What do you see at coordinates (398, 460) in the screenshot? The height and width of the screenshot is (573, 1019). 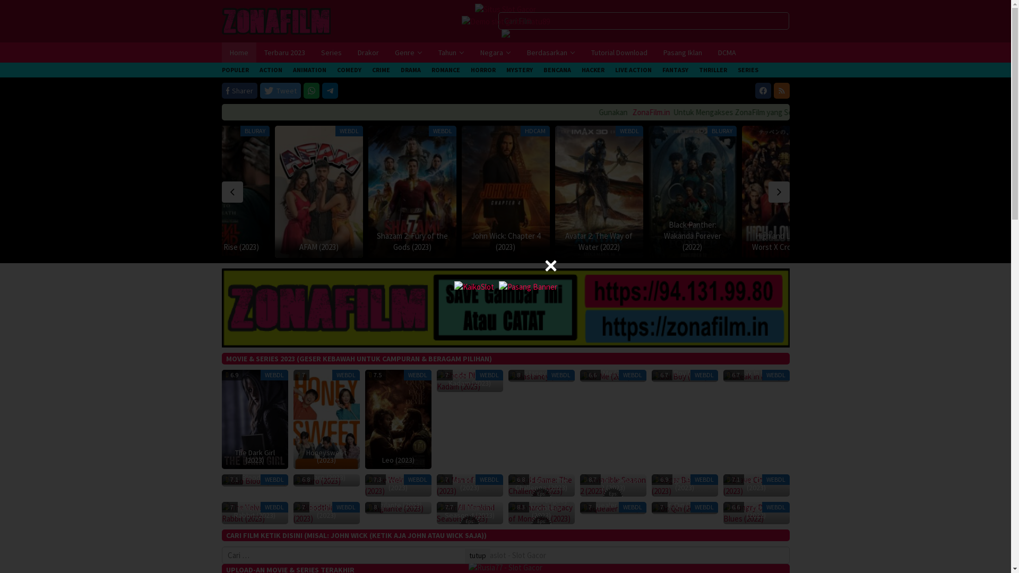 I see `Leo (2023)` at bounding box center [398, 460].